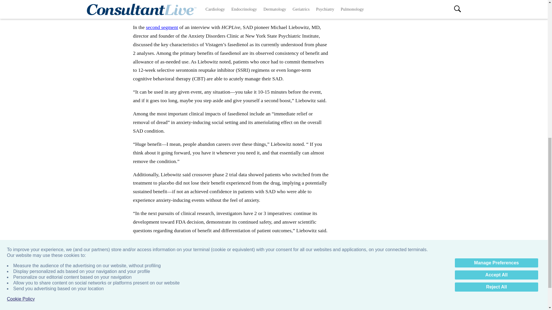 The width and height of the screenshot is (552, 310). Describe the element at coordinates (496, 2) in the screenshot. I see `Accept All` at that location.